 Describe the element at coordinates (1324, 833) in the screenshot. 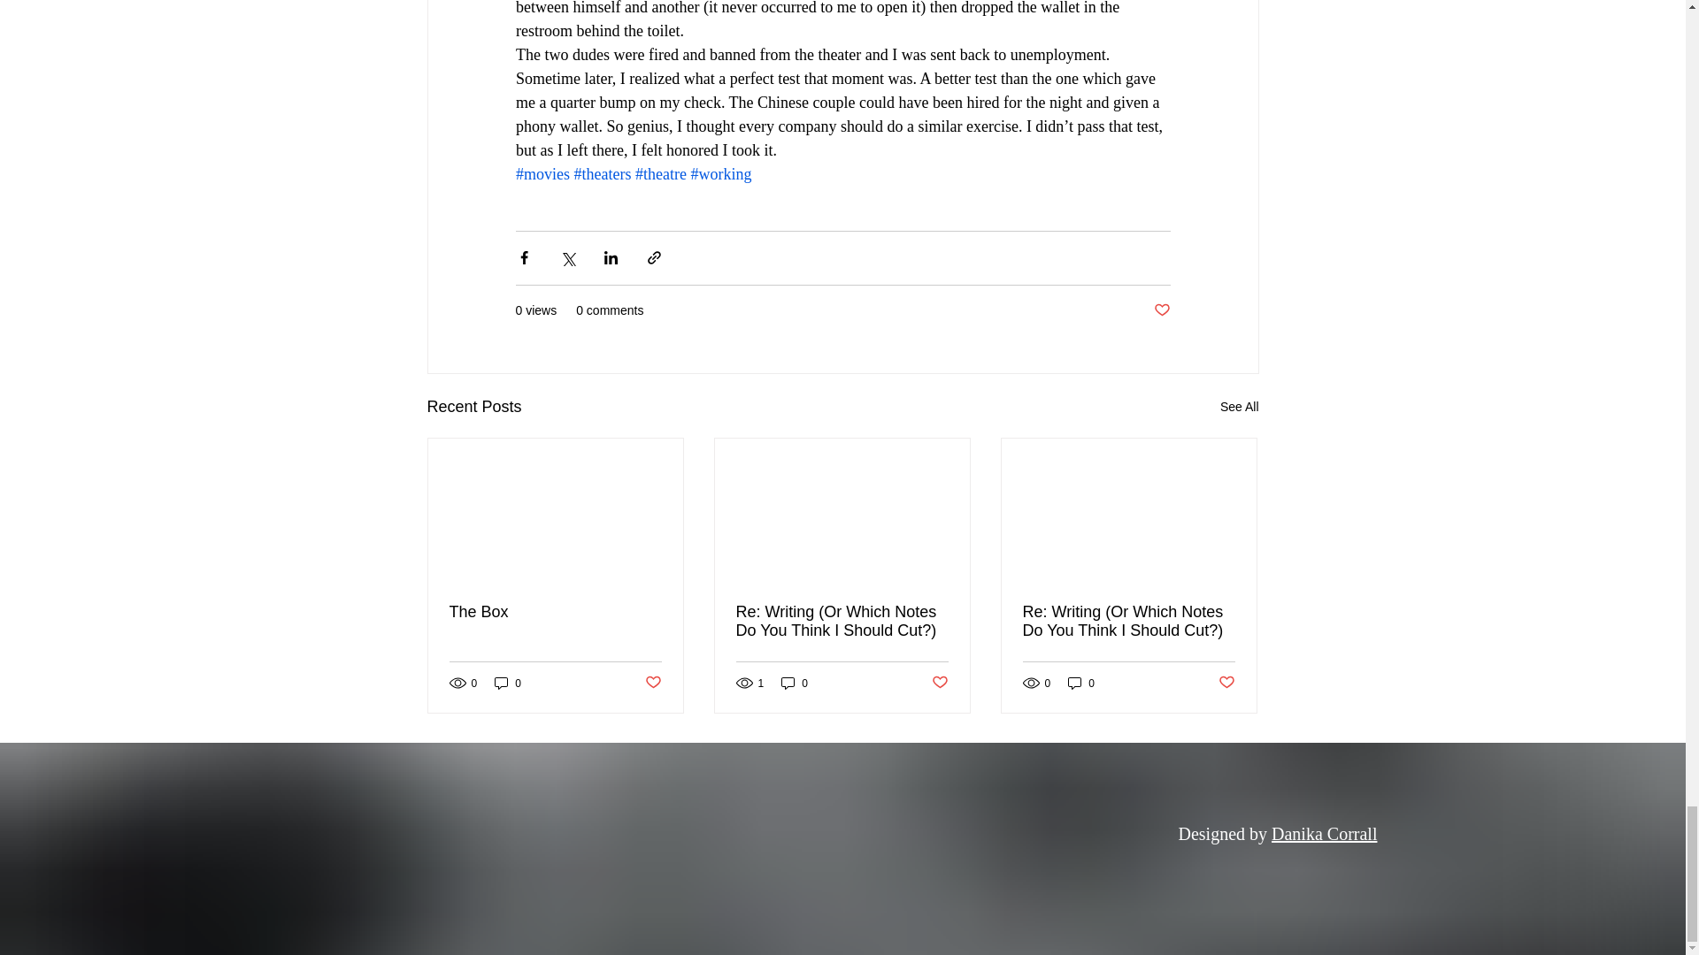

I see `Danika Corrall` at that location.